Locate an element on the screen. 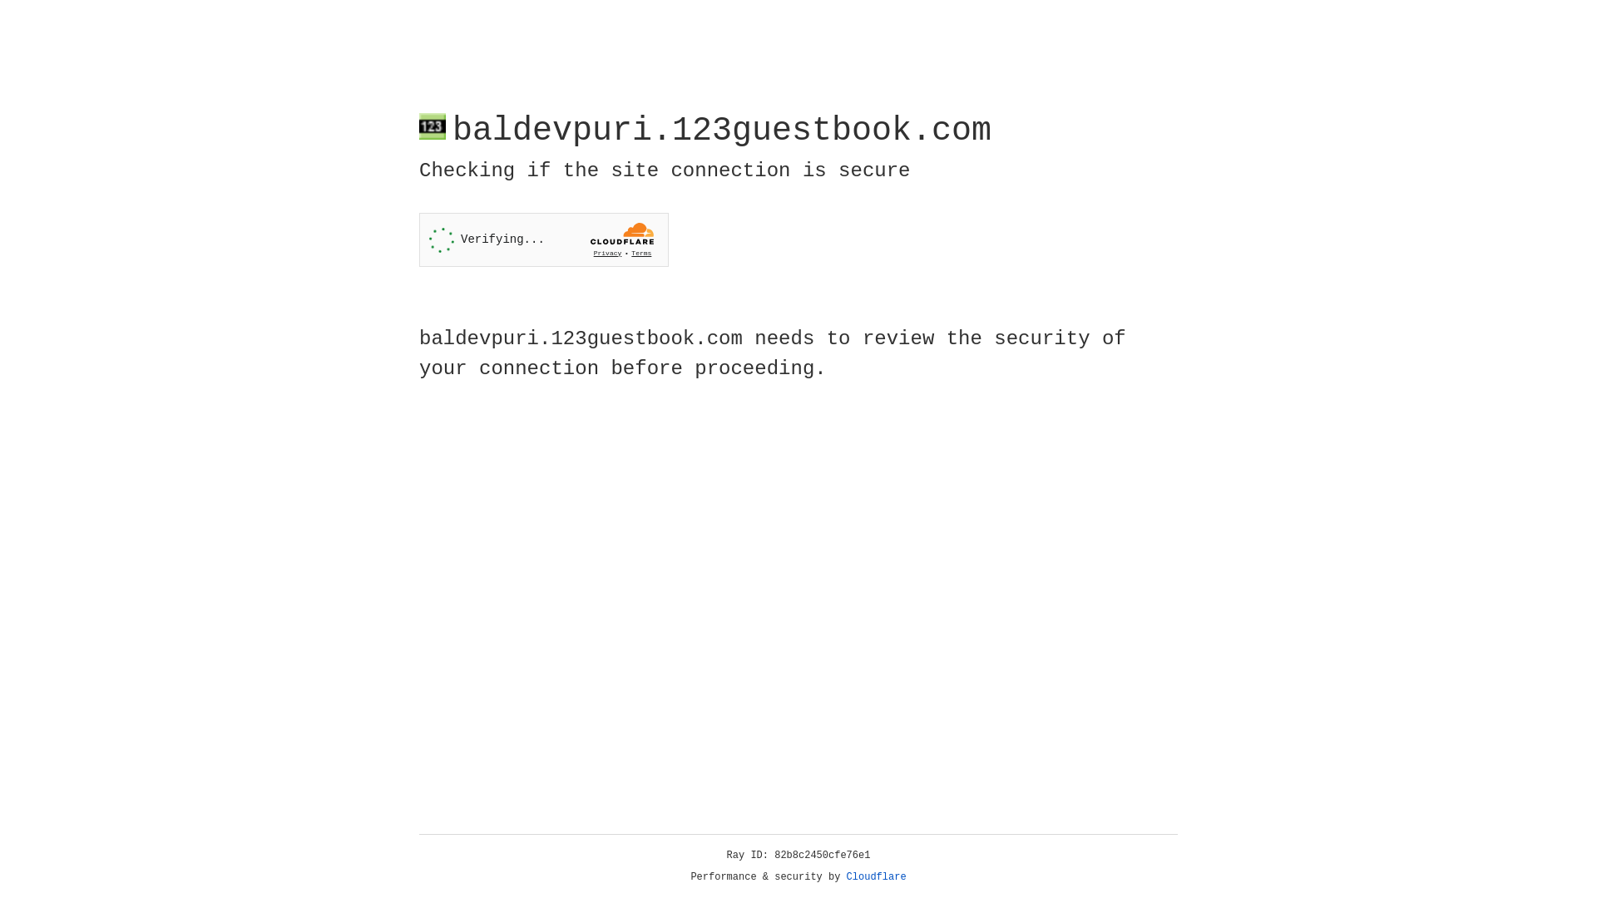  Cloudflare is located at coordinates (877, 877).